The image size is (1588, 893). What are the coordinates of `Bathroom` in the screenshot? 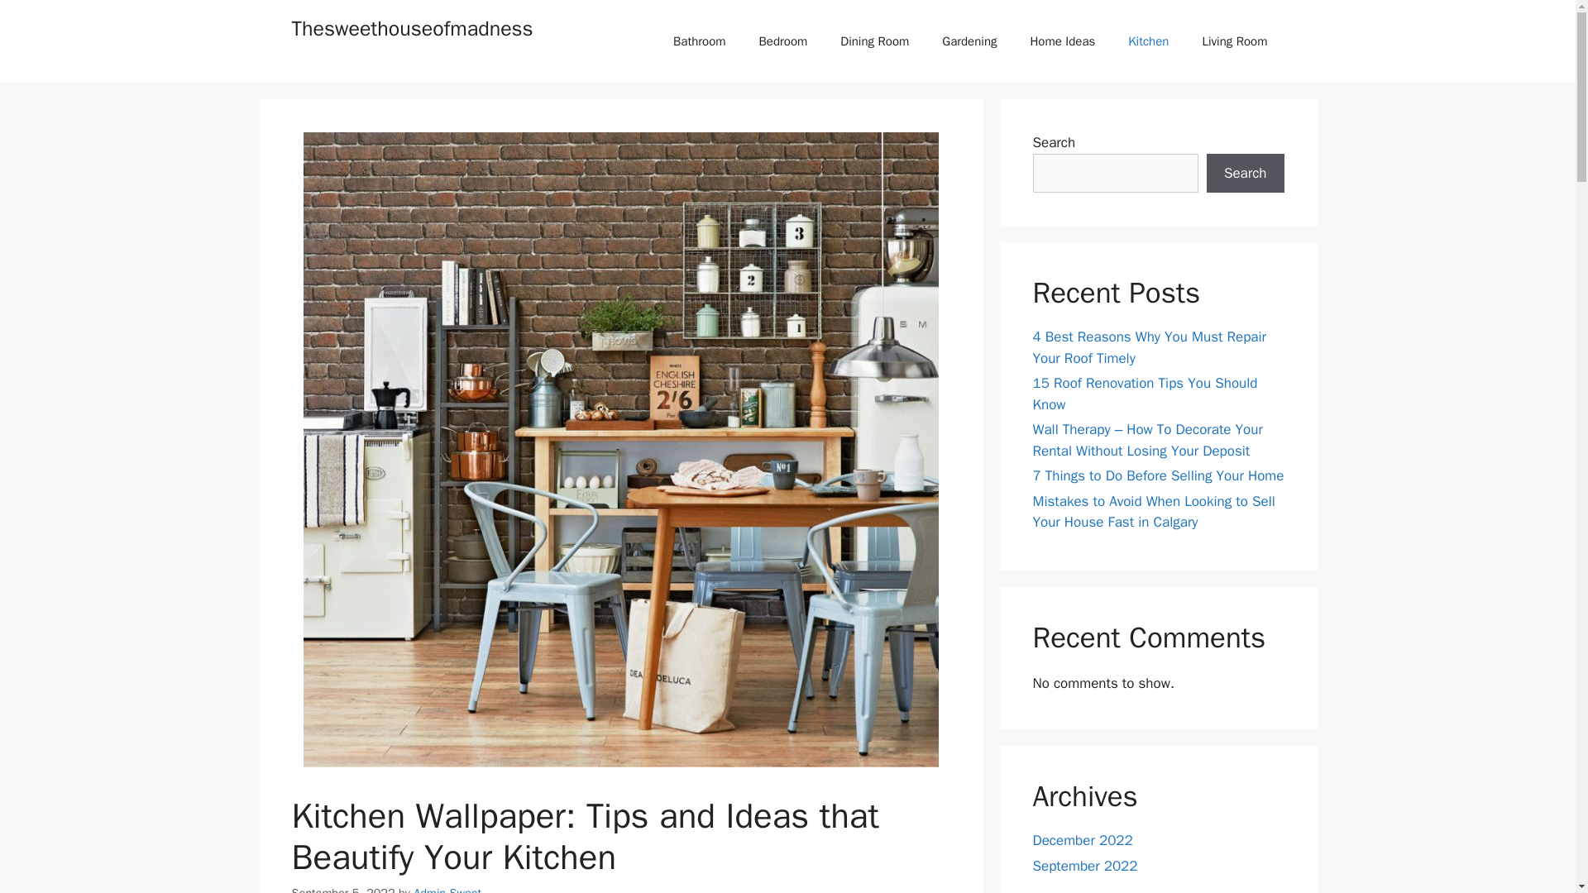 It's located at (700, 41).